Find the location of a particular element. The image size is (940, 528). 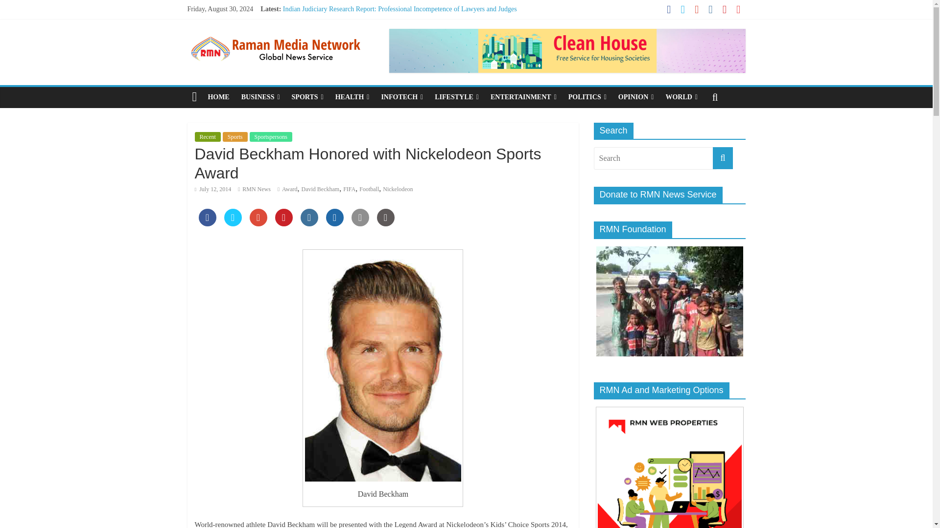

RMN News is located at coordinates (257, 189).